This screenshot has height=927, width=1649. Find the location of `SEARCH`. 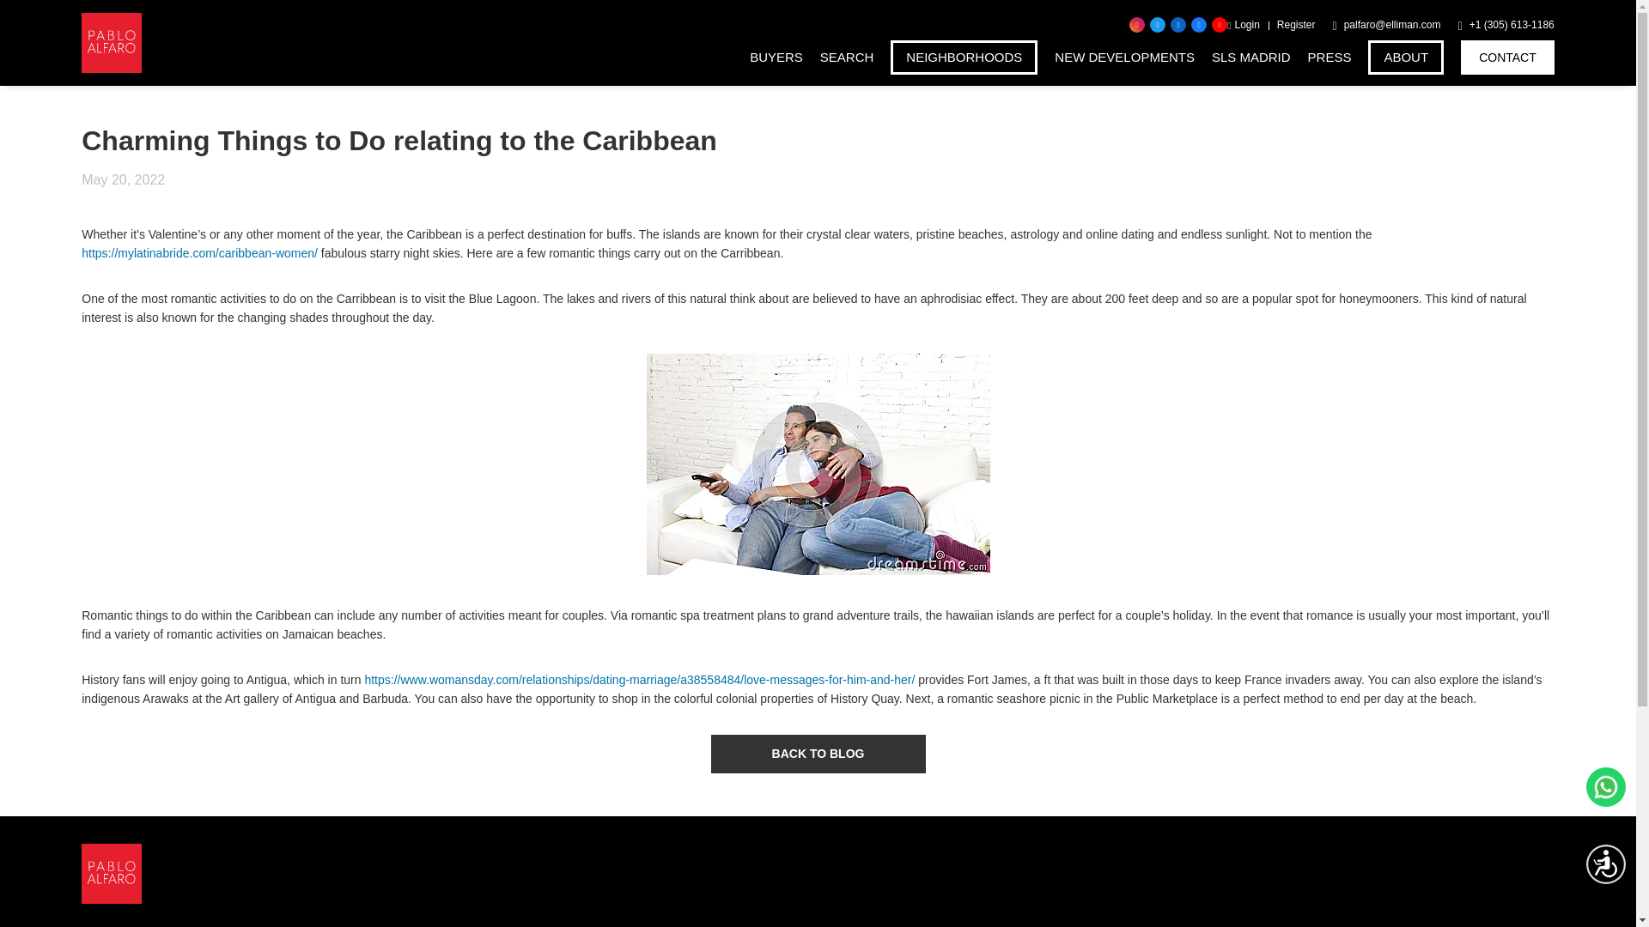

SEARCH is located at coordinates (847, 58).